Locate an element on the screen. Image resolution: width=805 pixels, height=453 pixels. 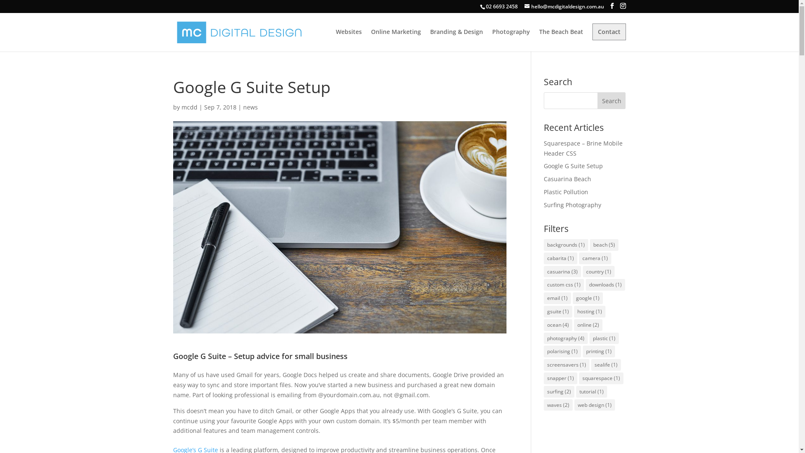
squarespace (1) is located at coordinates (601, 378).